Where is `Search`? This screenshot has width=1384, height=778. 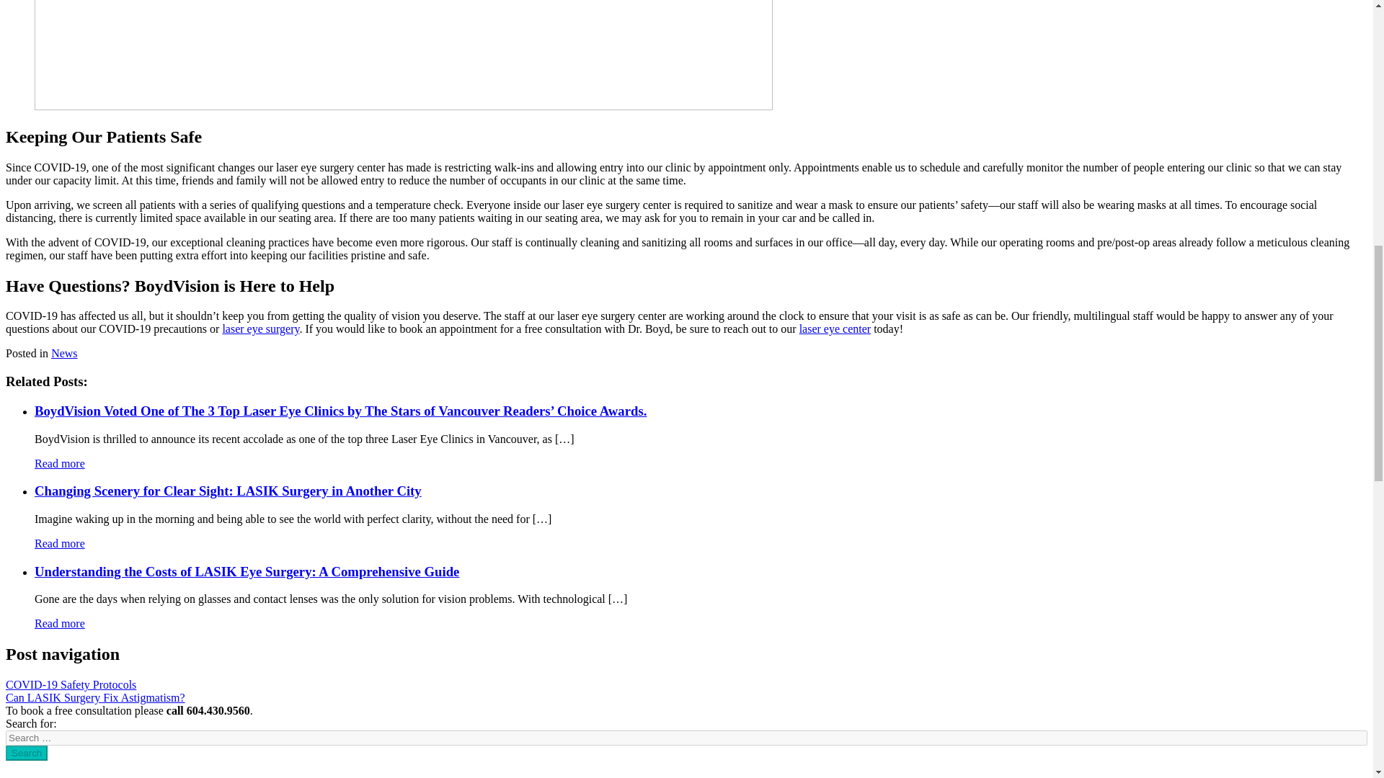 Search is located at coordinates (26, 753).